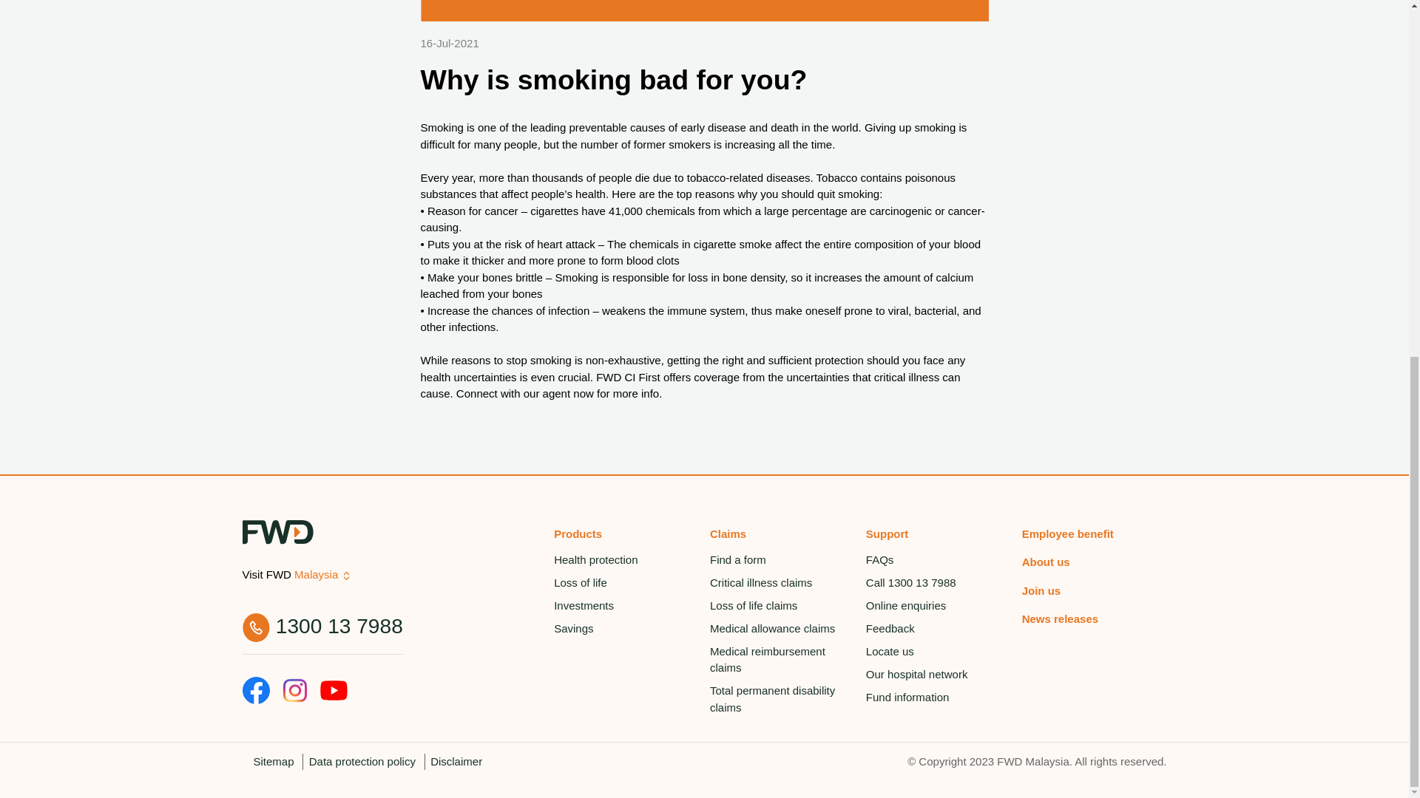  Describe the element at coordinates (626, 583) in the screenshot. I see `Loss of life` at that location.